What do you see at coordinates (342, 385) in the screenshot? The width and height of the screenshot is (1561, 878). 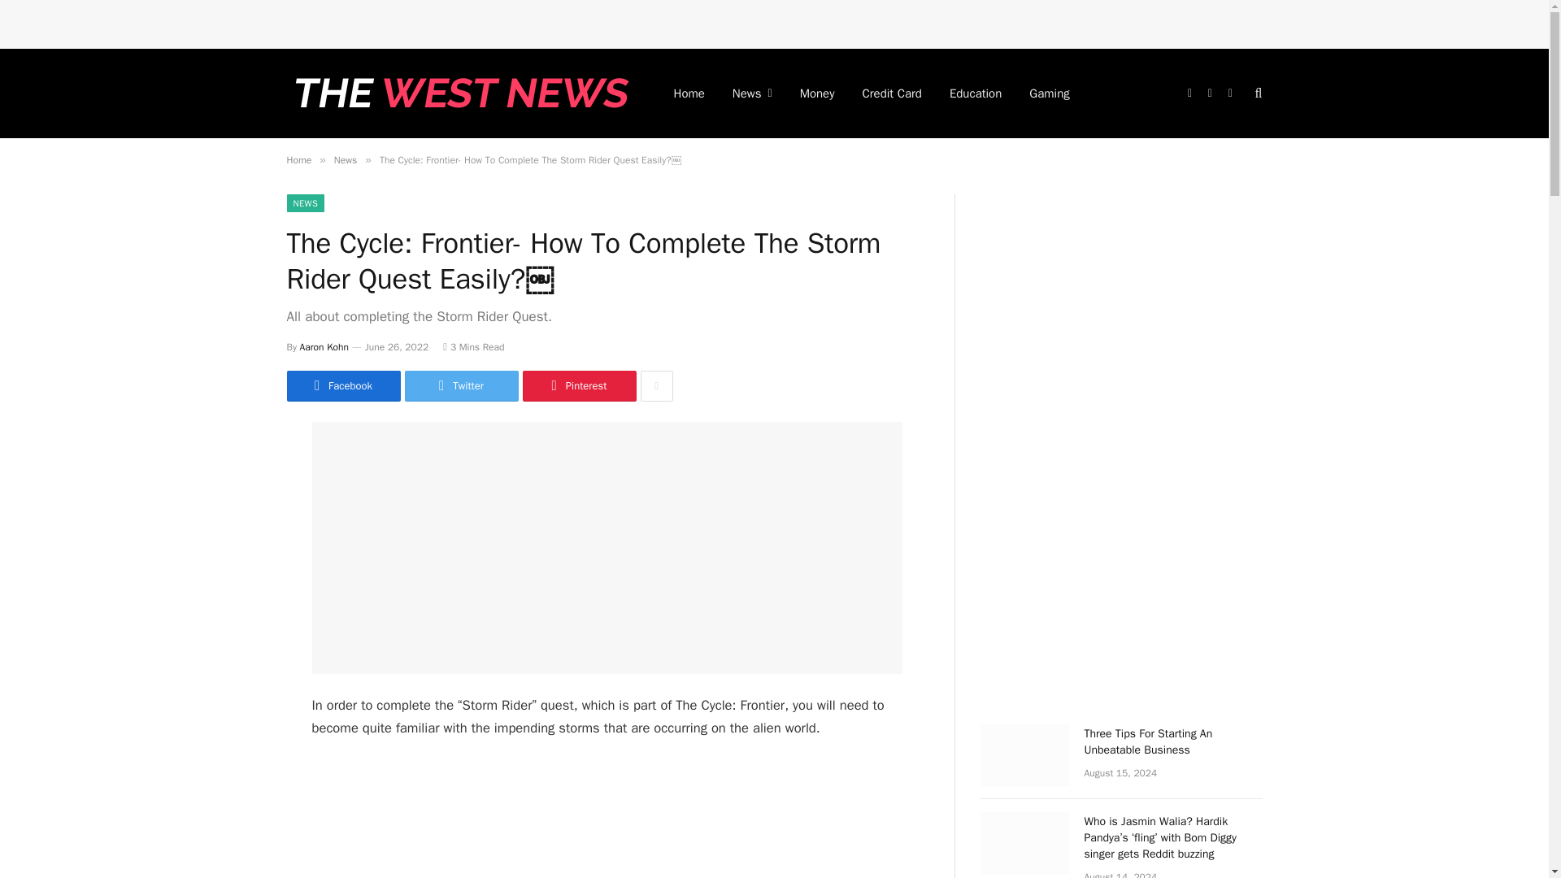 I see `Facebook` at bounding box center [342, 385].